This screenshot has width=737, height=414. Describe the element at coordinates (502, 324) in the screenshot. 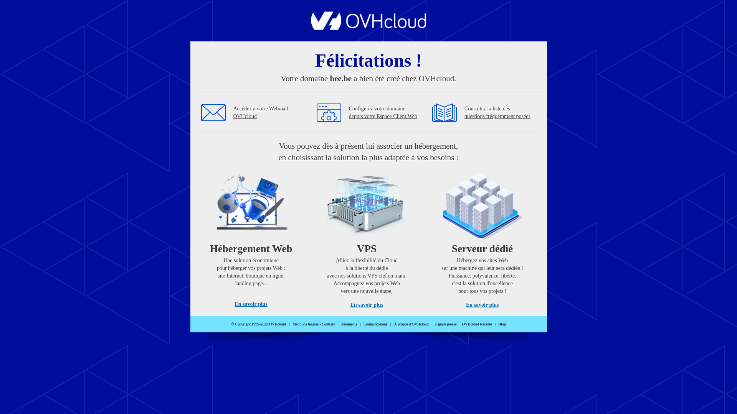

I see `Blog` at that location.